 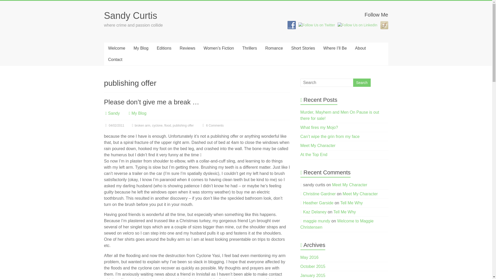 I want to click on Follow Us on Facebook, so click(x=291, y=25).